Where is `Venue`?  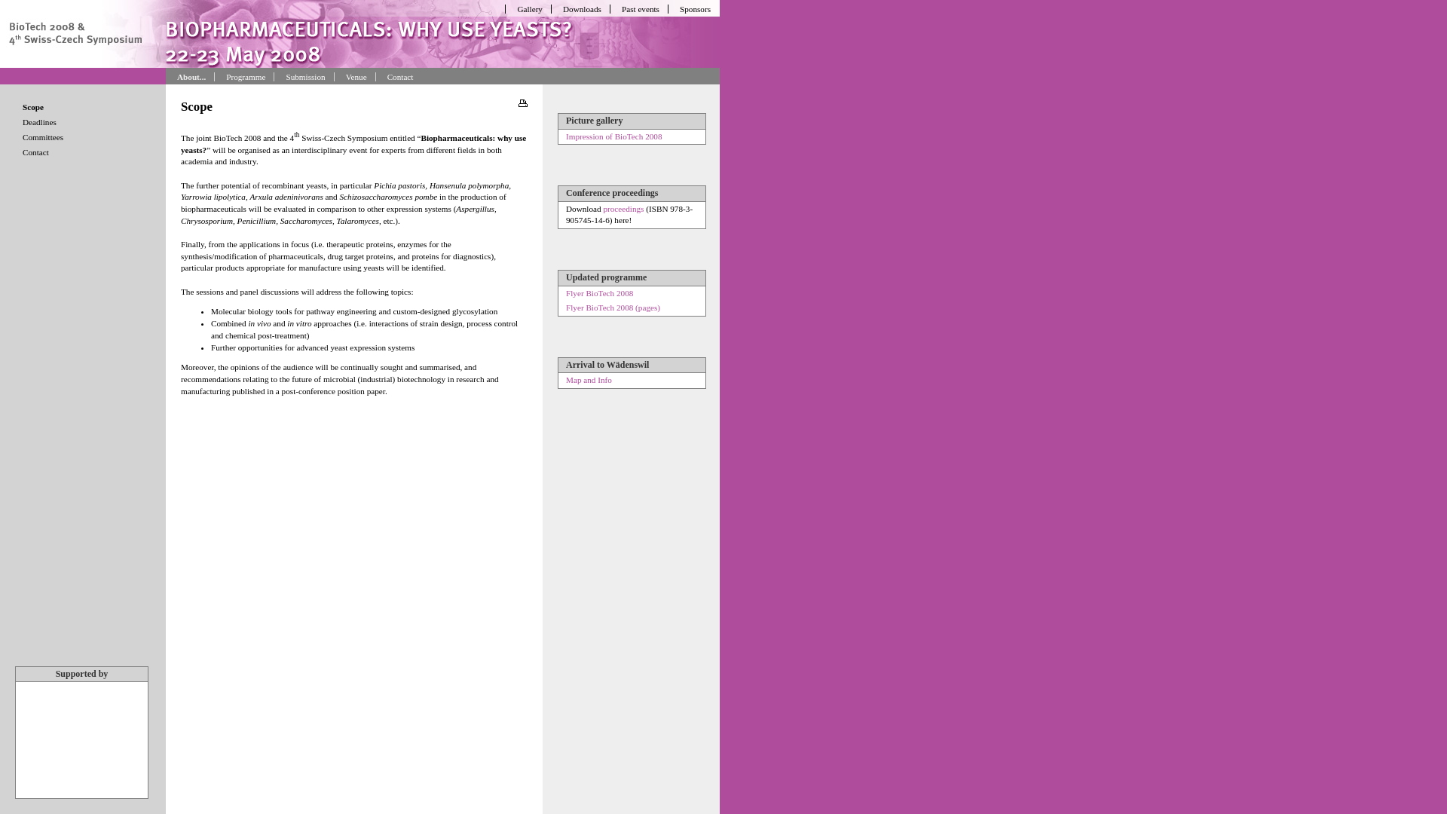
Venue is located at coordinates (353, 77).